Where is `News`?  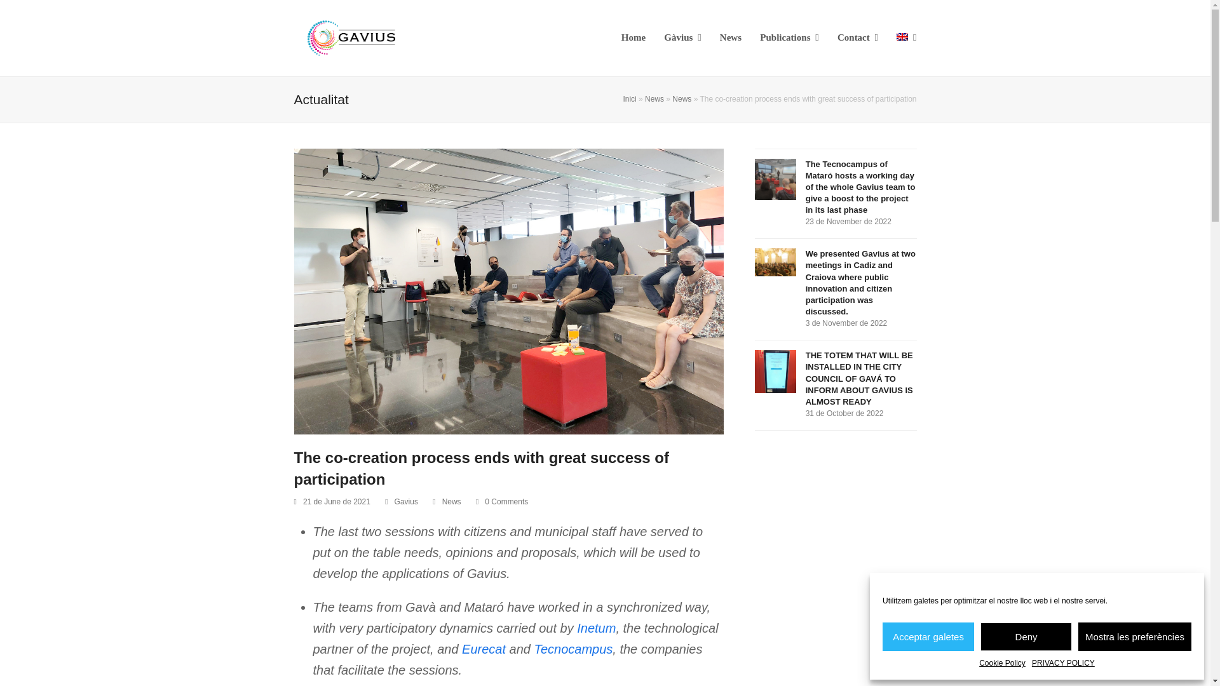
News is located at coordinates (654, 99).